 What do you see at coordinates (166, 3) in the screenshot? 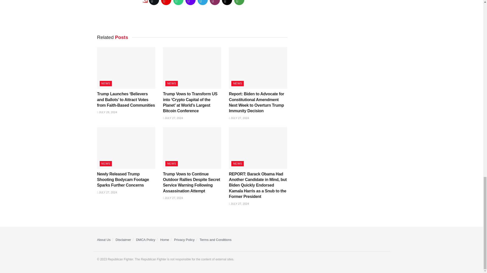
I see `GETTR` at bounding box center [166, 3].